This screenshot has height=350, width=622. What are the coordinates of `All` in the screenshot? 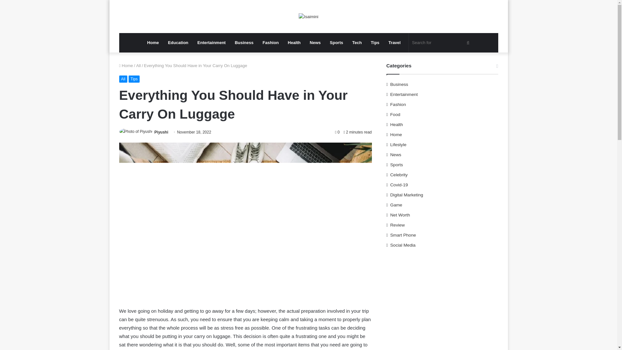 It's located at (138, 65).